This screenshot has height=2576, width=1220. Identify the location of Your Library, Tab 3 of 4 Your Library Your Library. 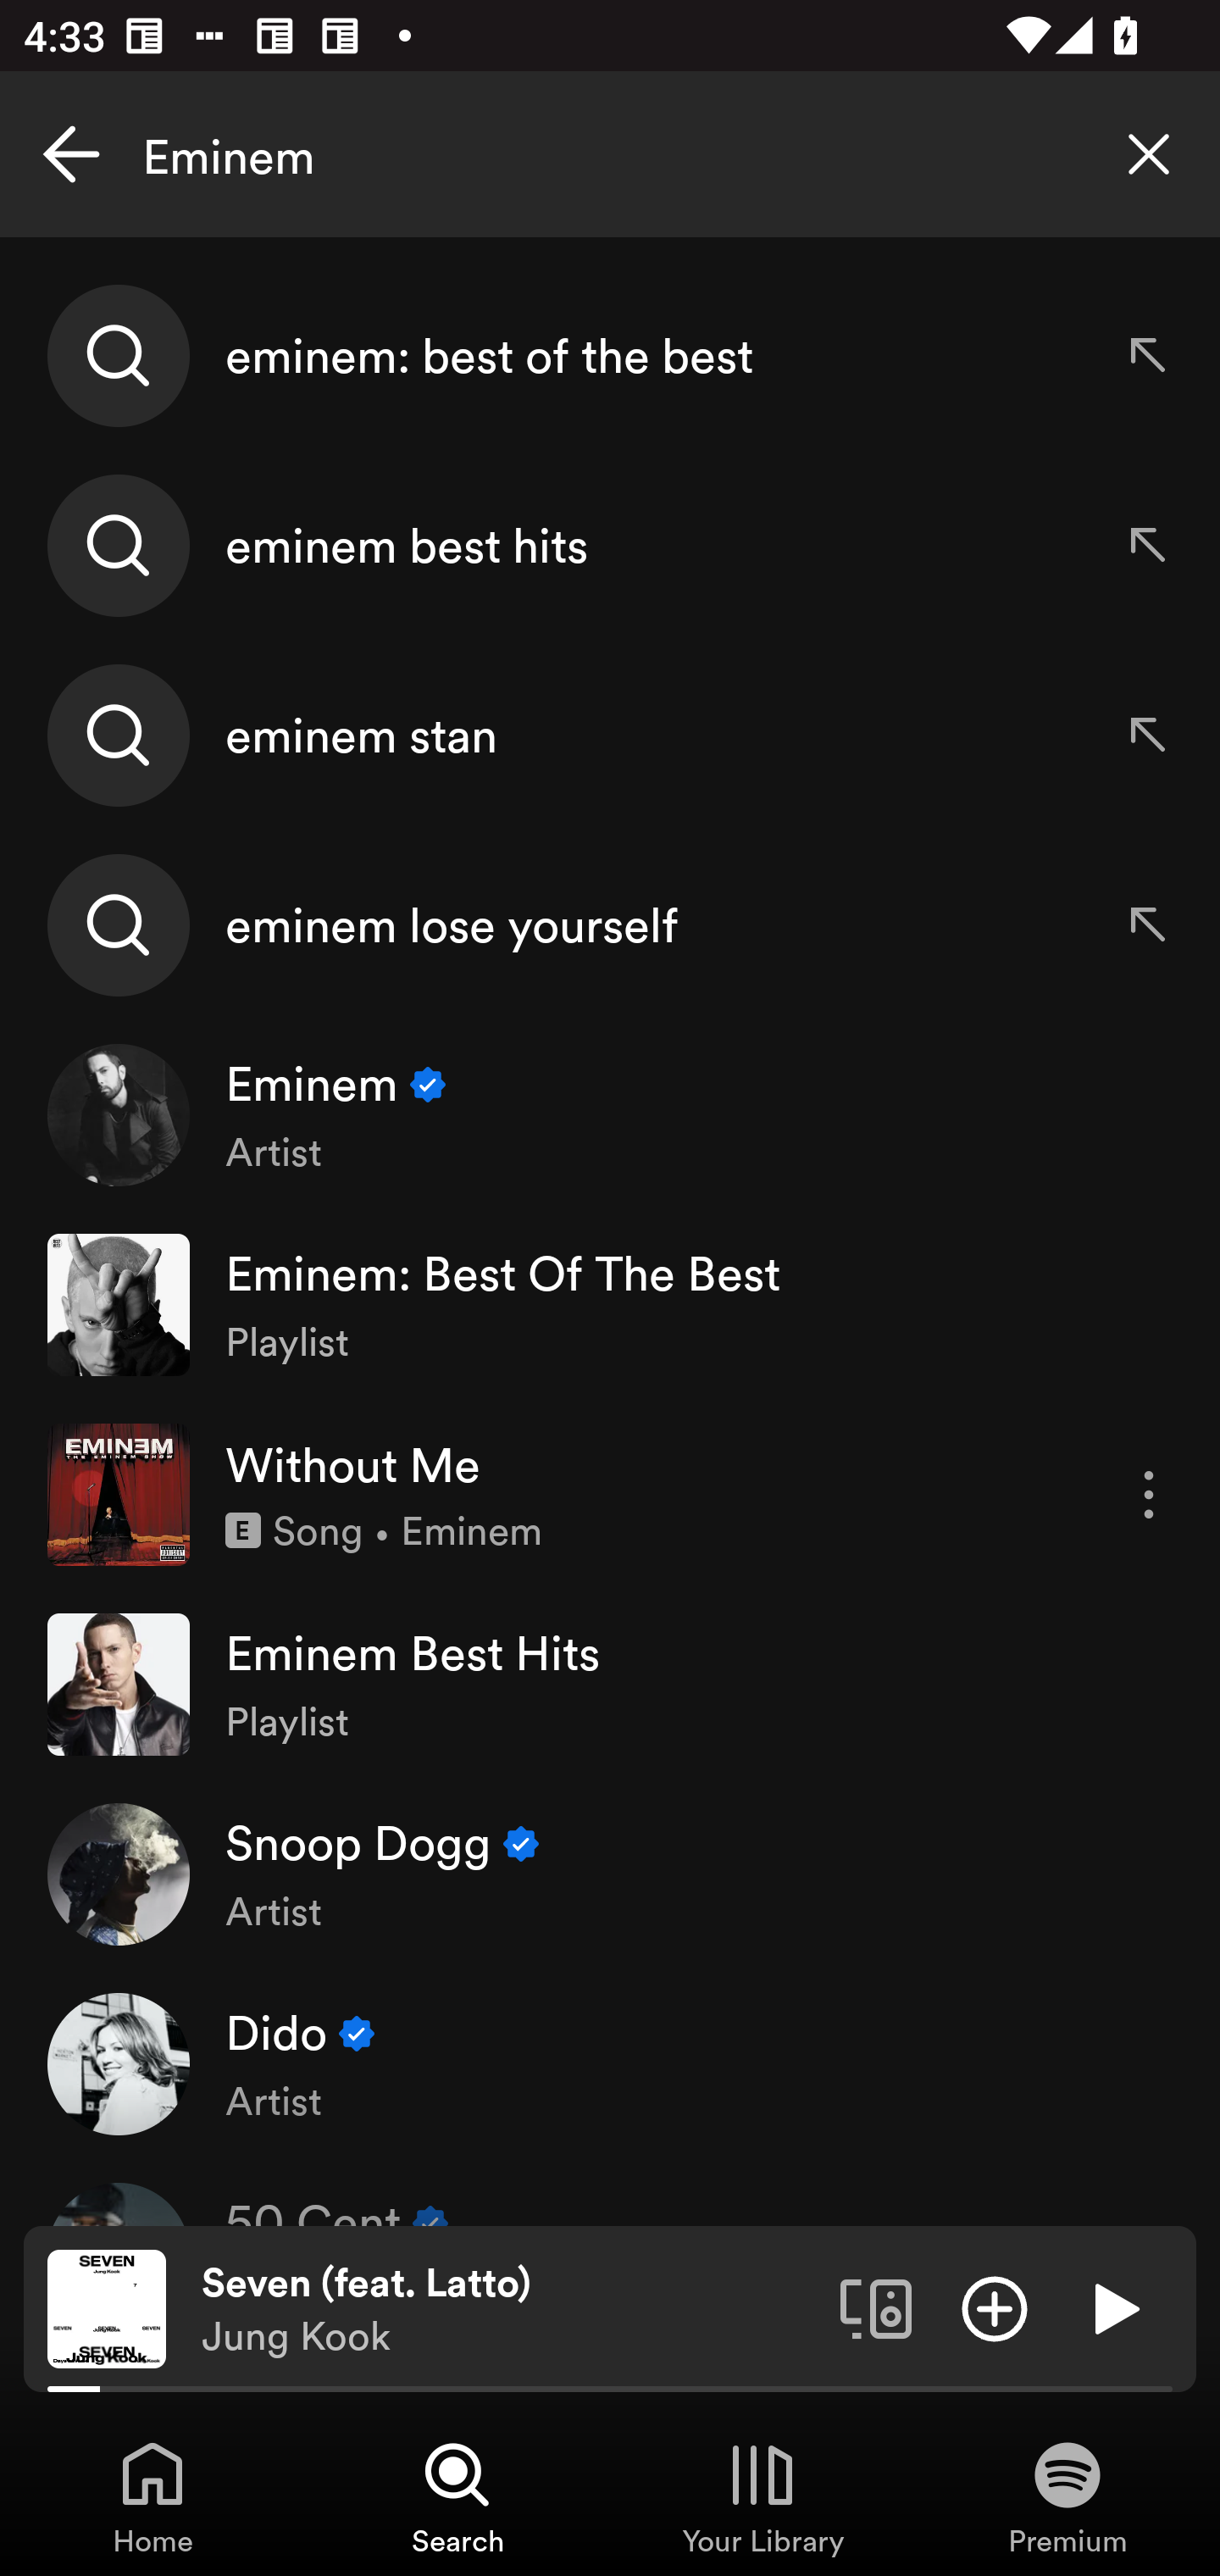
(762, 2496).